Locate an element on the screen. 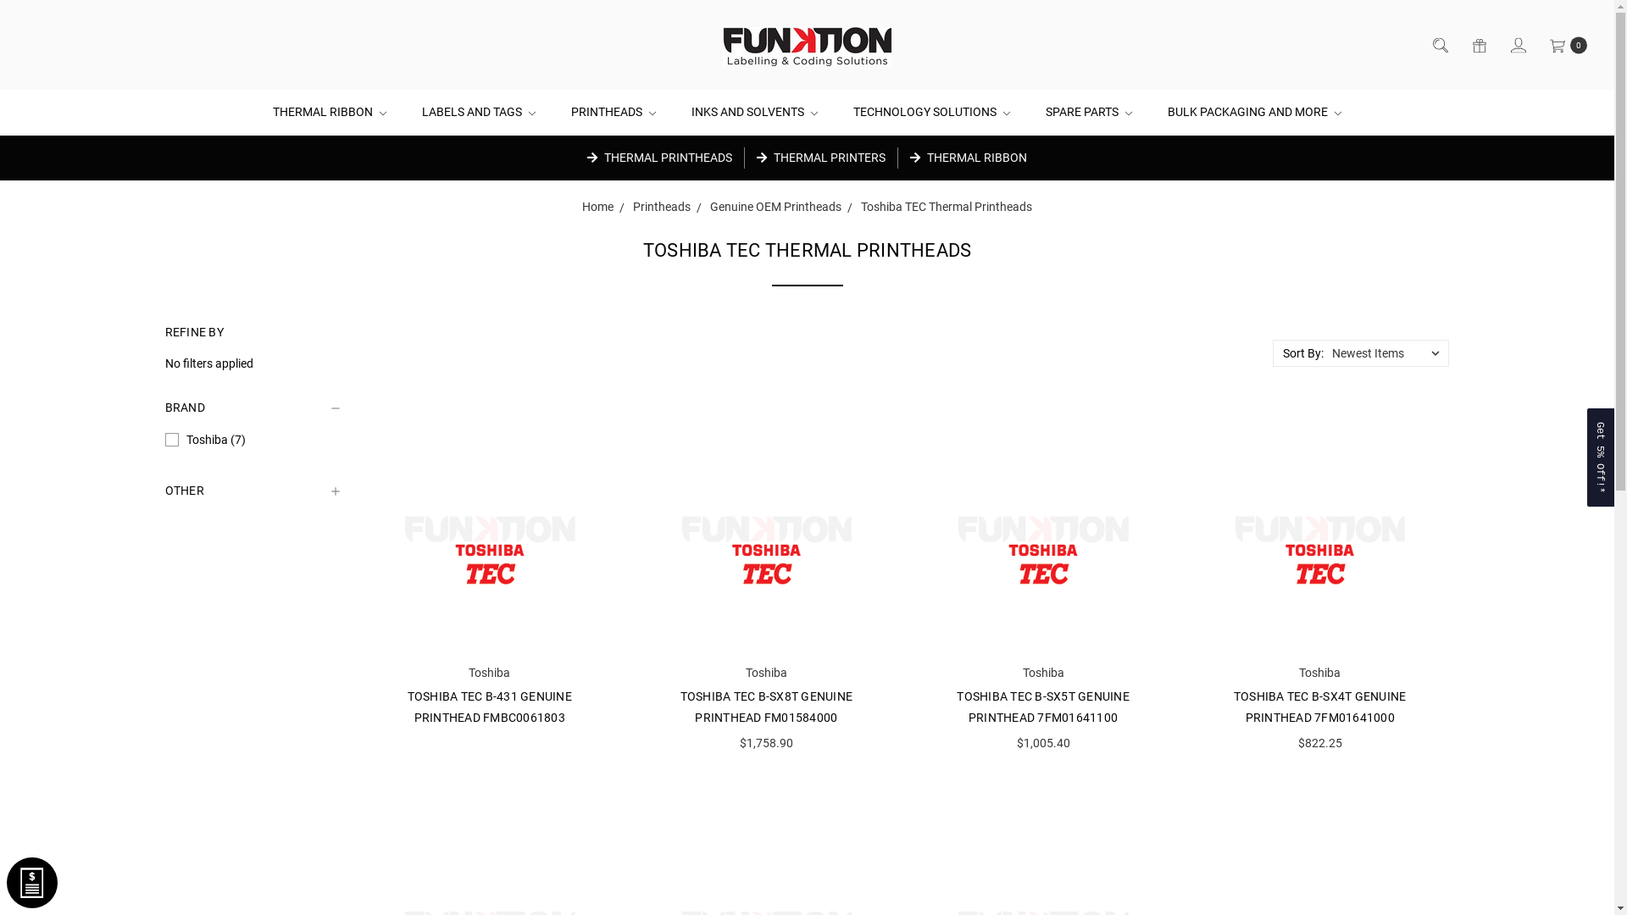 Image resolution: width=1627 pixels, height=915 pixels. Genuine OEM Printheads is located at coordinates (776, 207).